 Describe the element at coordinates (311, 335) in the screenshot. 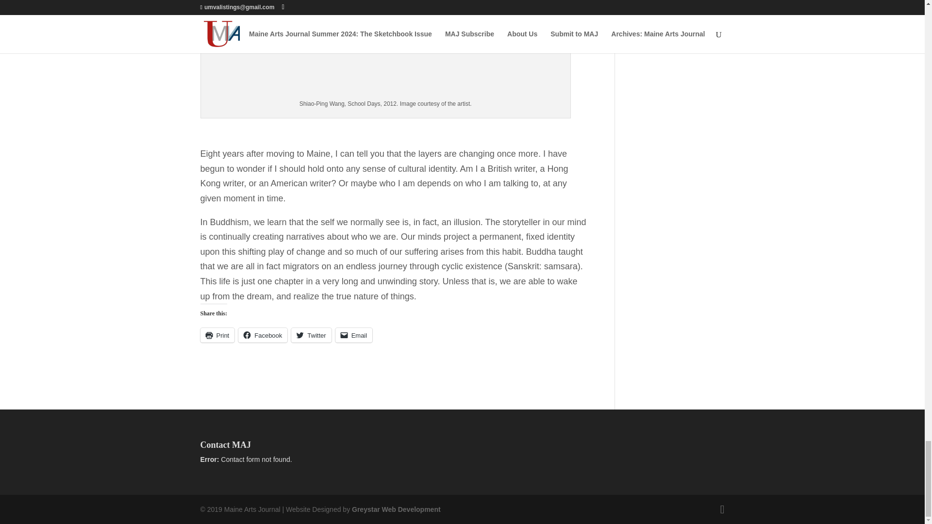

I see `Twitter` at that location.